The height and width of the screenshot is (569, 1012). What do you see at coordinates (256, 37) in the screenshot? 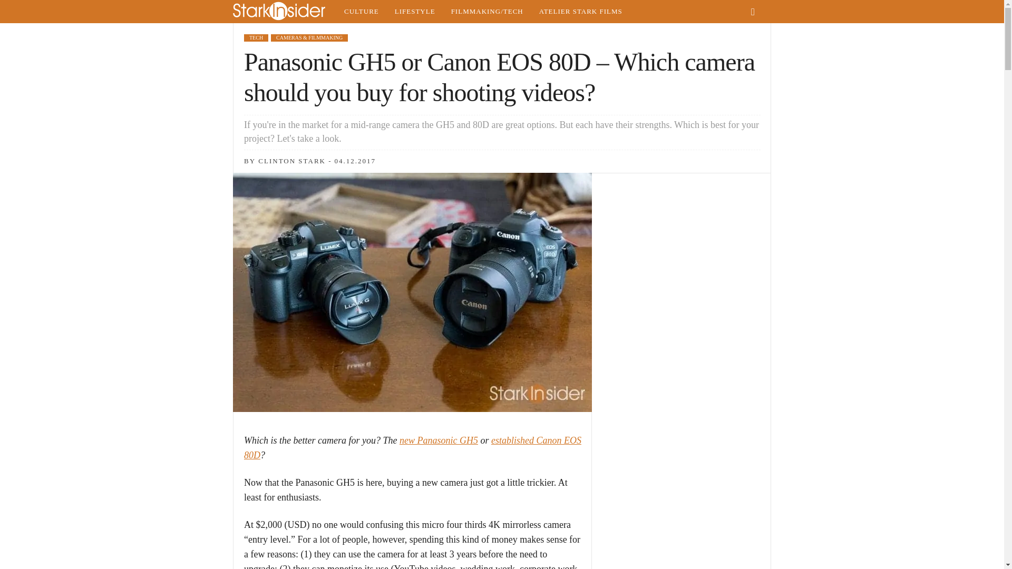
I see `TECH` at bounding box center [256, 37].